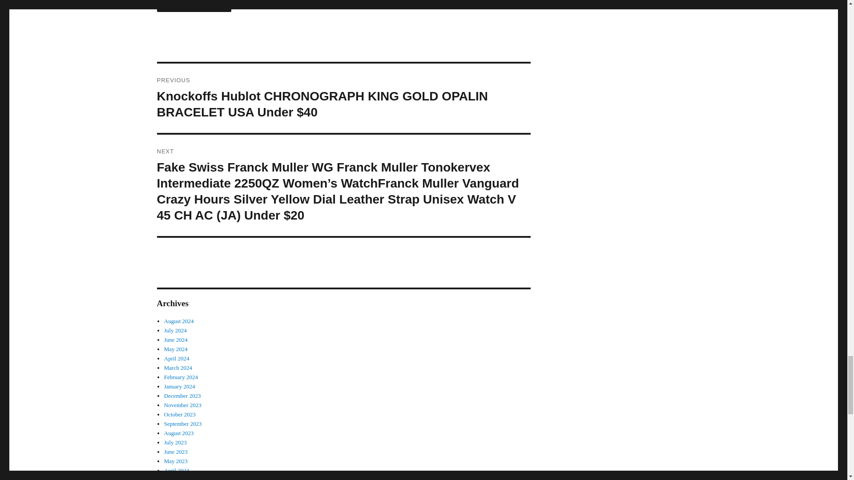  I want to click on June 2024, so click(176, 340).